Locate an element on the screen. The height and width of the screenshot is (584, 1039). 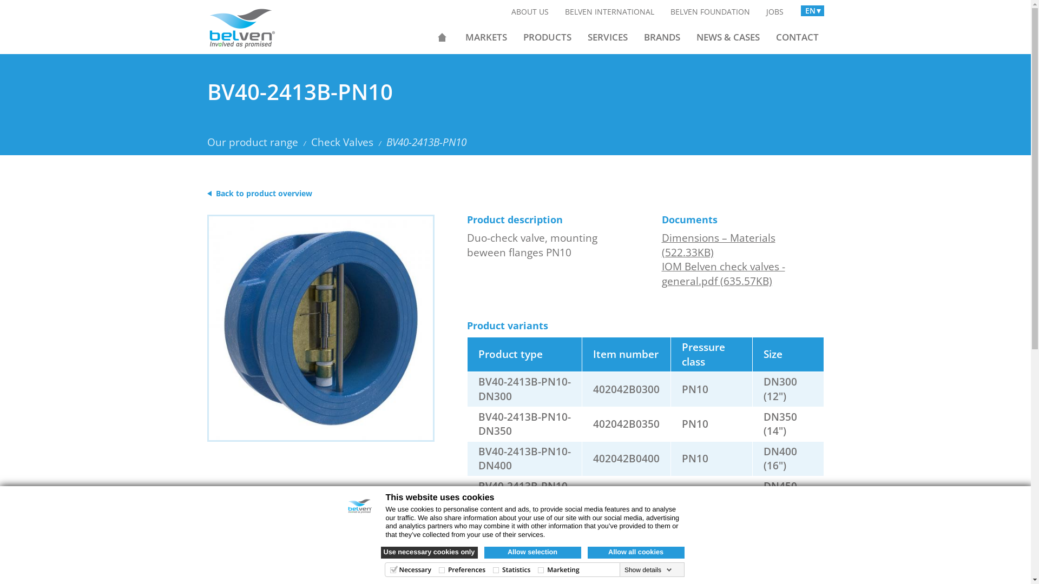
CONTACT is located at coordinates (798, 37).